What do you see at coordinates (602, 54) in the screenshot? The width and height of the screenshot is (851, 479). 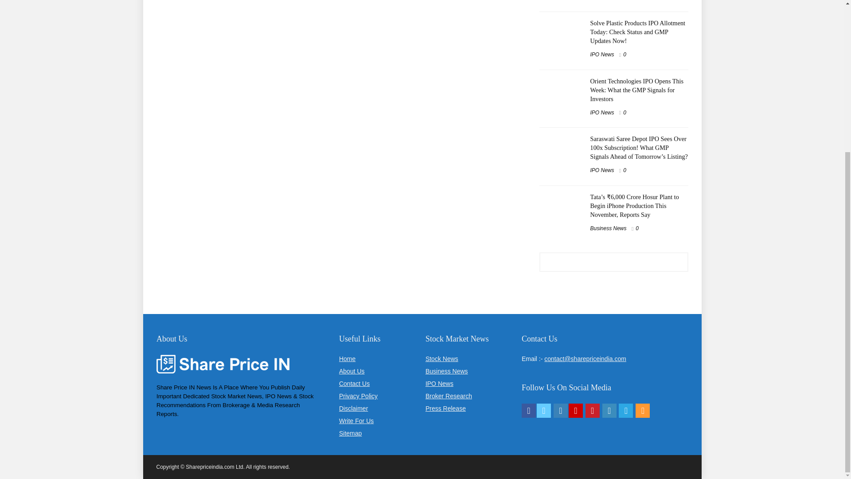 I see `IPO News` at bounding box center [602, 54].